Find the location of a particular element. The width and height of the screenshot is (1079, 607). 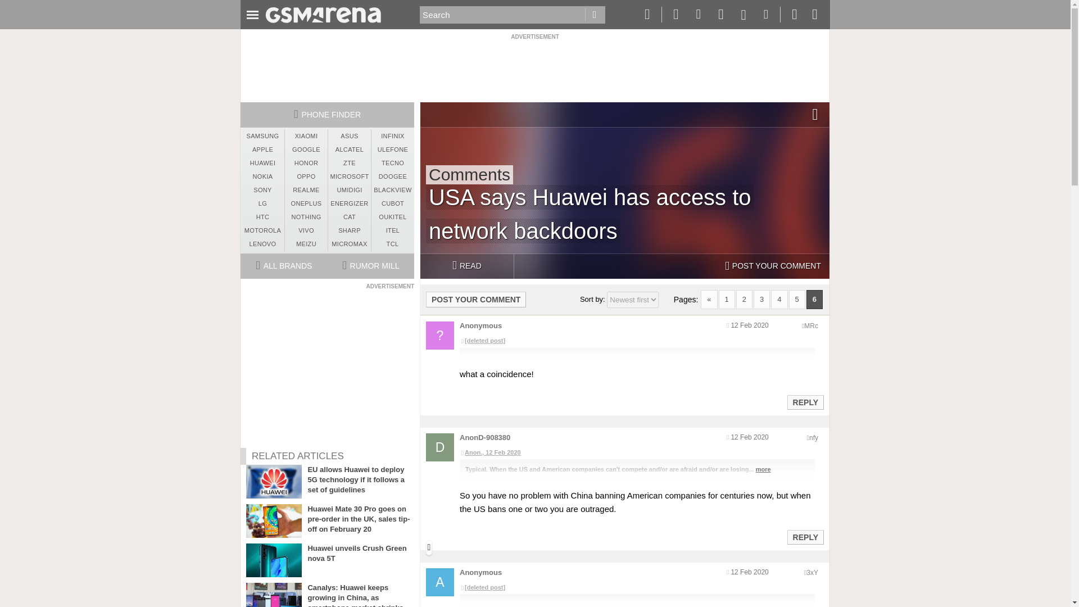

Reply to this post is located at coordinates (805, 402).